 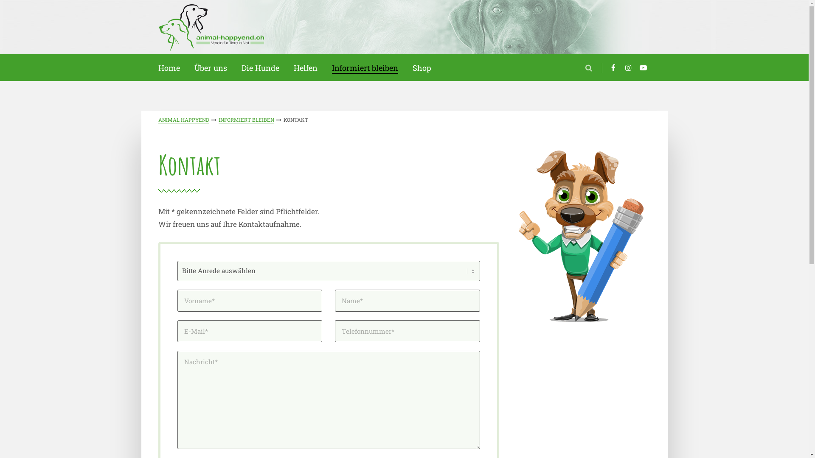 What do you see at coordinates (246, 120) in the screenshot?
I see `INFORMIERT BLEIBEN` at bounding box center [246, 120].